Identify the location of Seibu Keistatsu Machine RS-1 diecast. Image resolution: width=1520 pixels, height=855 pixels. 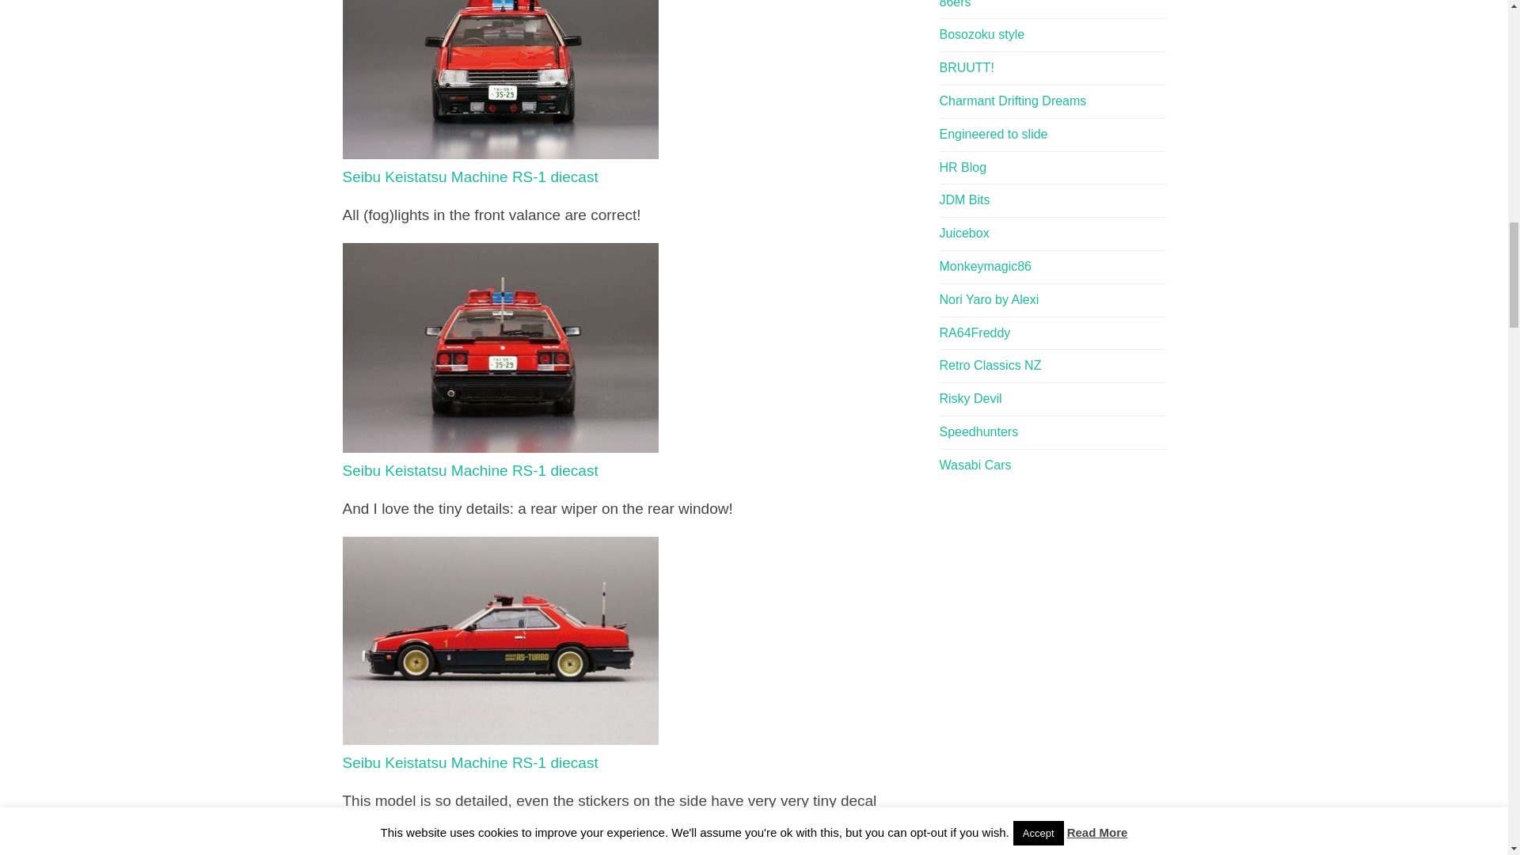
(500, 165).